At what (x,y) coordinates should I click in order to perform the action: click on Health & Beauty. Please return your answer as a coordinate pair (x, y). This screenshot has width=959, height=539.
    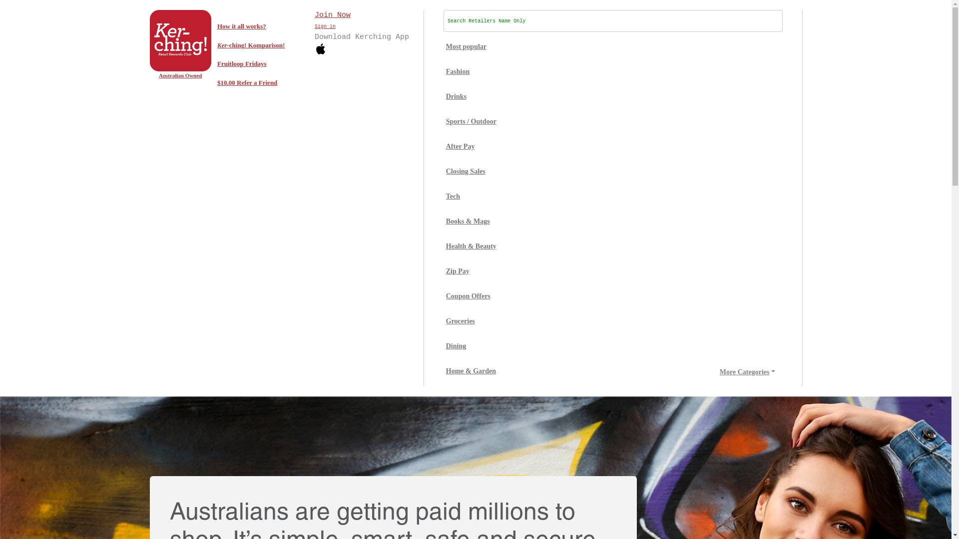
    Looking at the image, I should click on (471, 247).